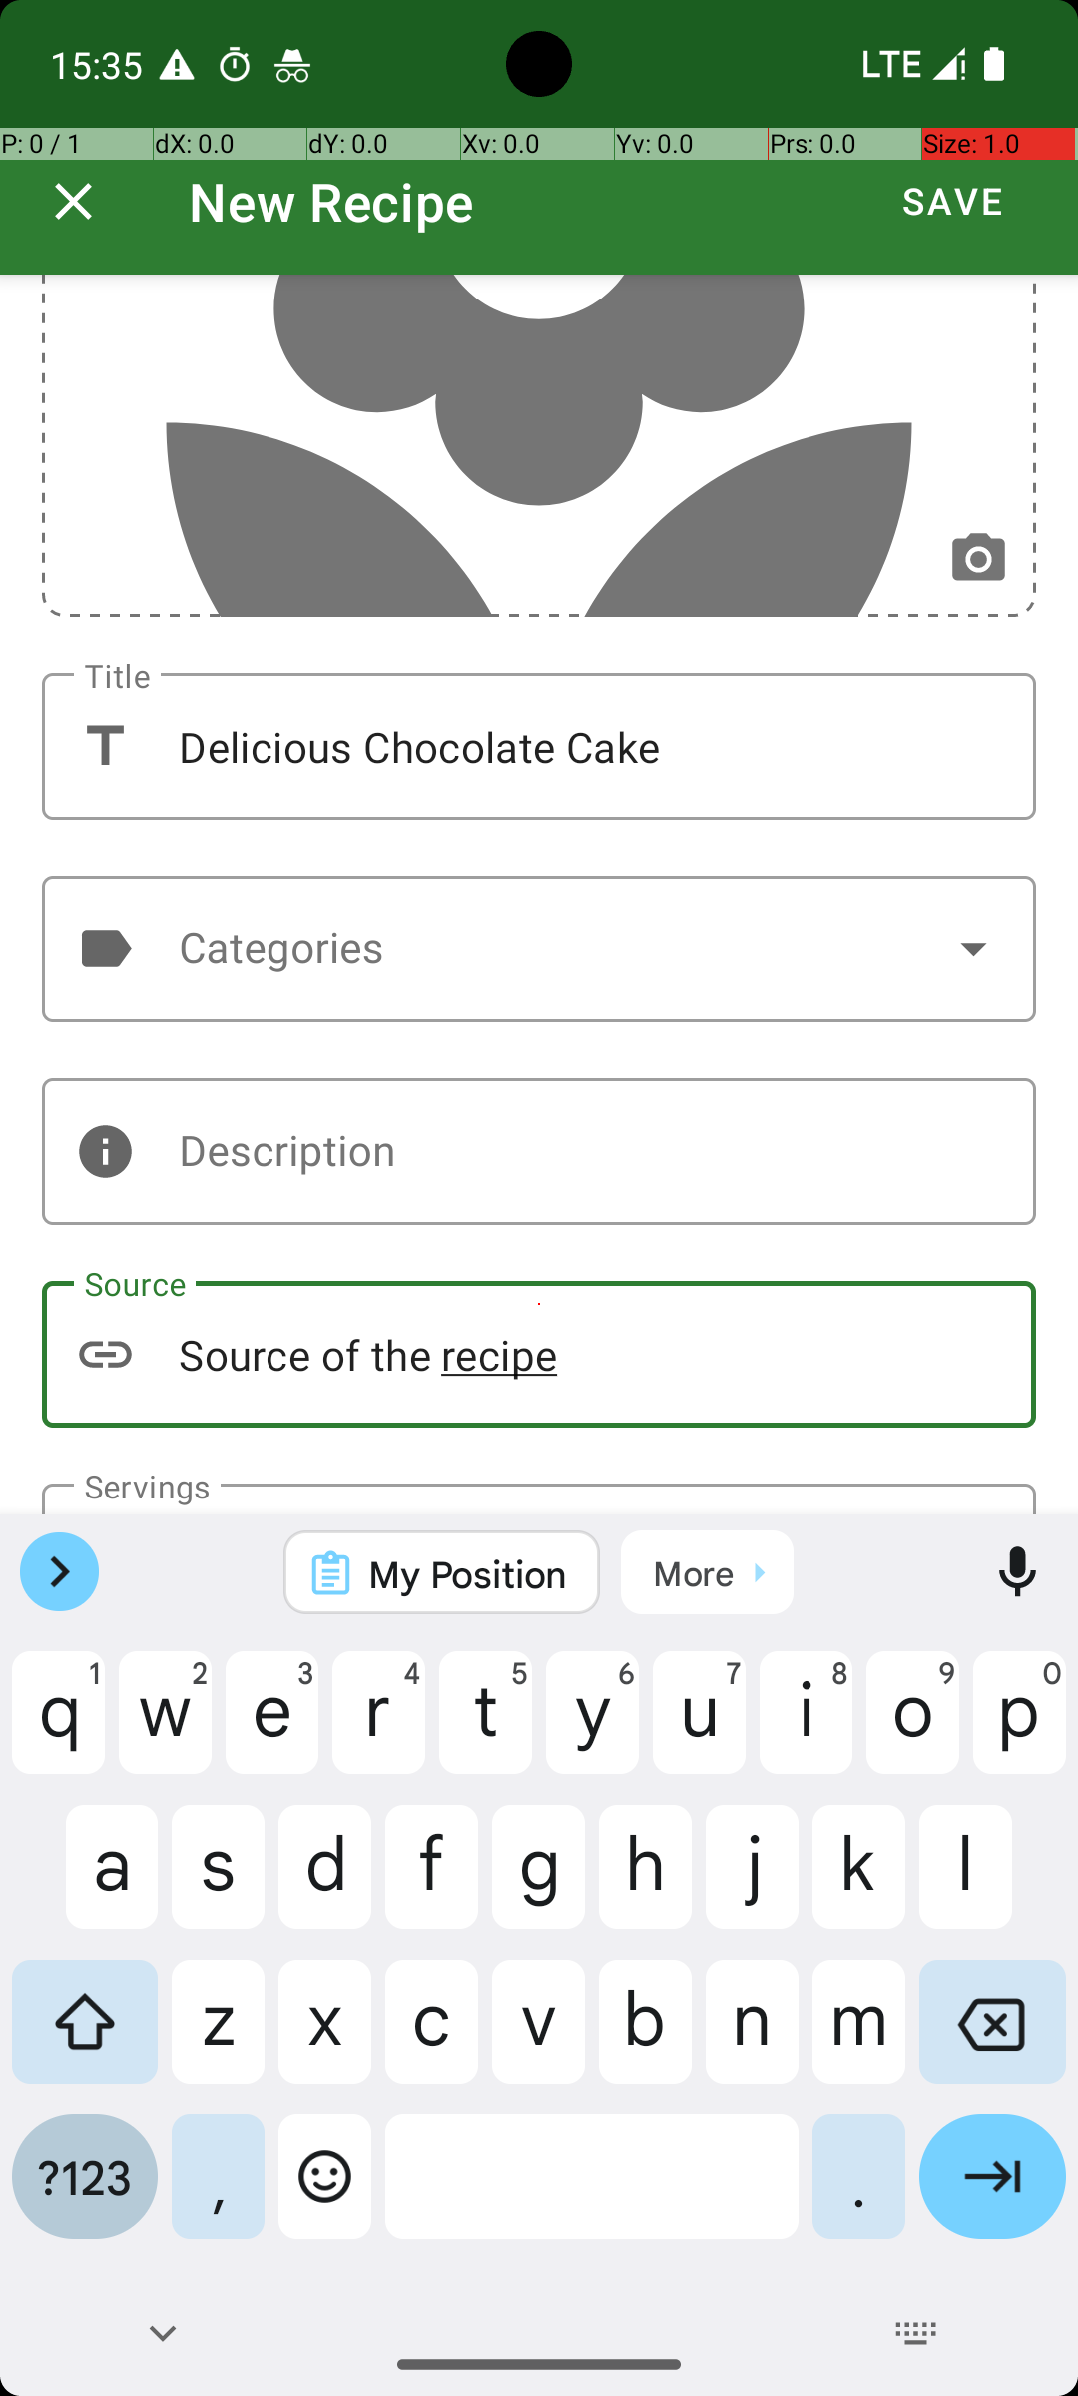 The image size is (1078, 2396). I want to click on Delicious Chocolate Cake, so click(539, 747).